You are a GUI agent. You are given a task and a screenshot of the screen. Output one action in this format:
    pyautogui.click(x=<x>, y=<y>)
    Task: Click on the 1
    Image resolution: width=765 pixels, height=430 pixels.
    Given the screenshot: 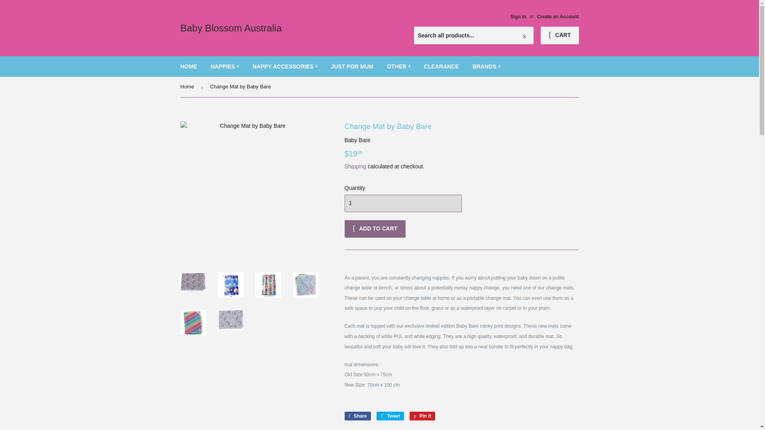 What is the action you would take?
    pyautogui.click(x=402, y=203)
    